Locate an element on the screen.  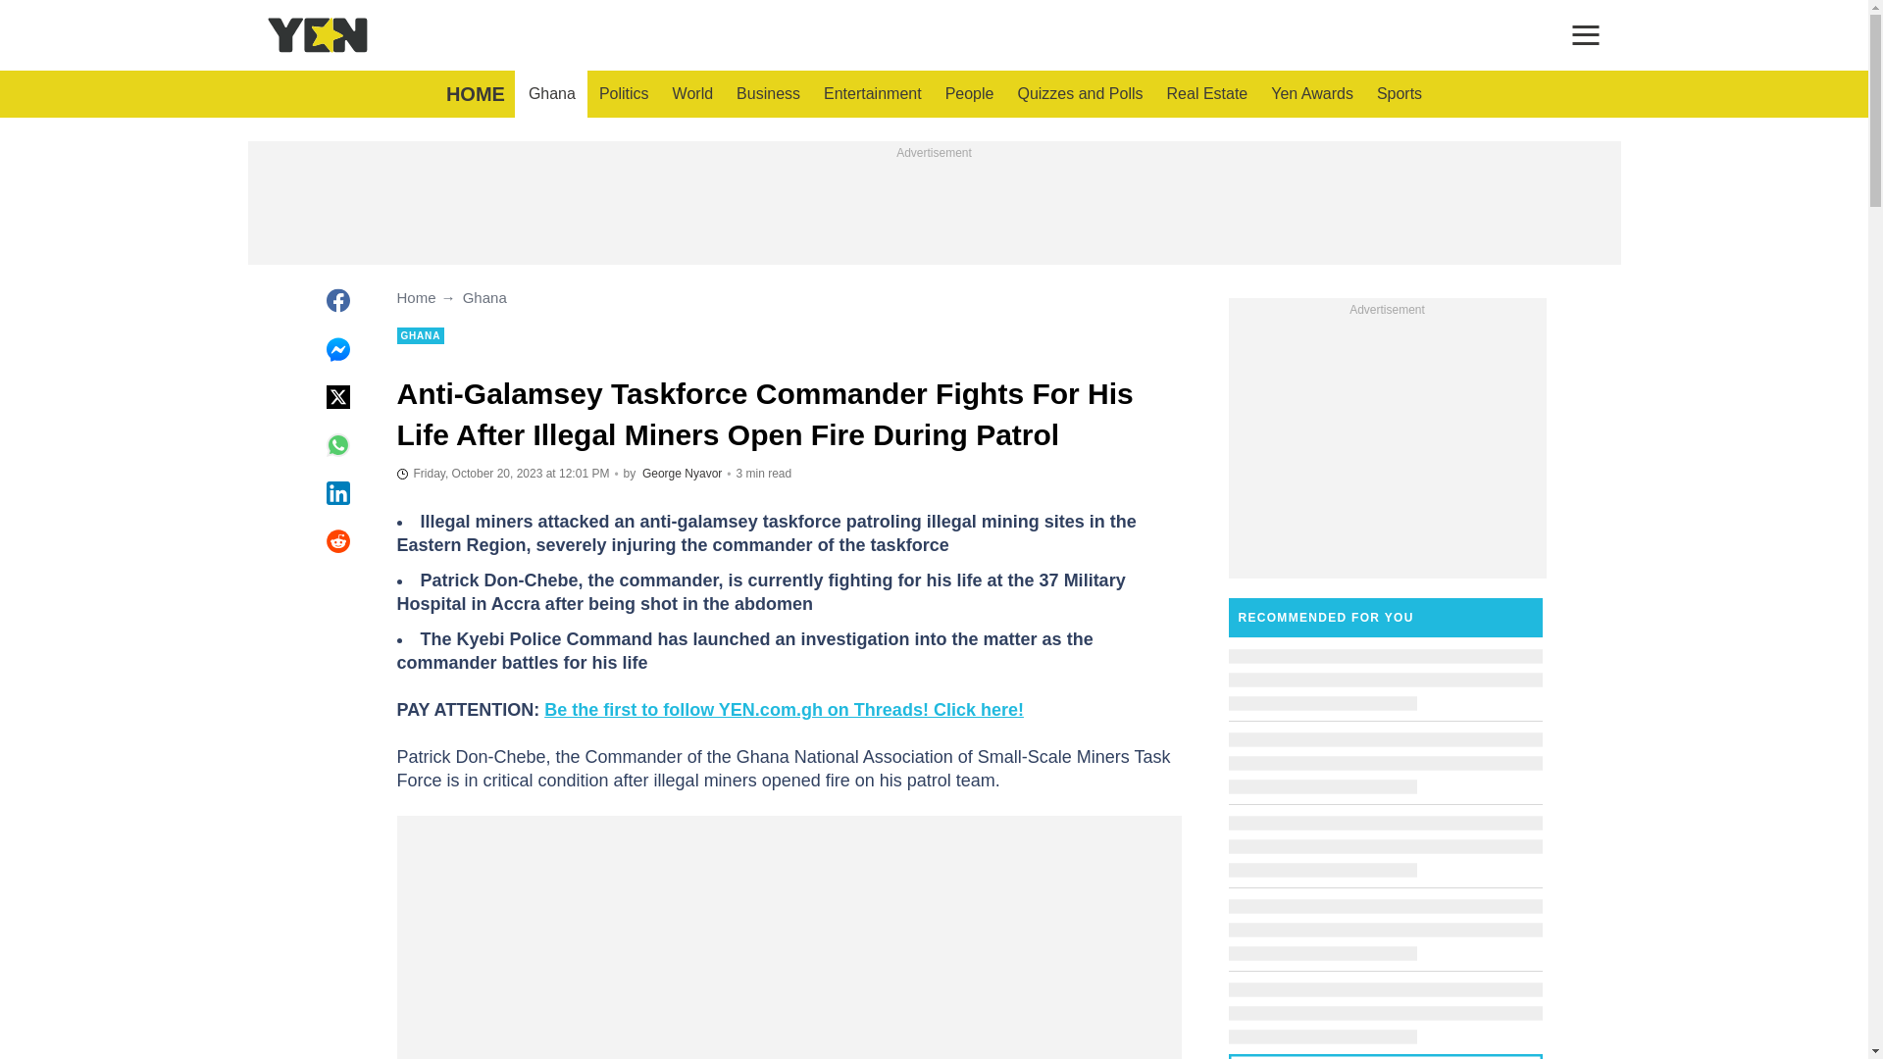
Entertainment is located at coordinates (873, 94).